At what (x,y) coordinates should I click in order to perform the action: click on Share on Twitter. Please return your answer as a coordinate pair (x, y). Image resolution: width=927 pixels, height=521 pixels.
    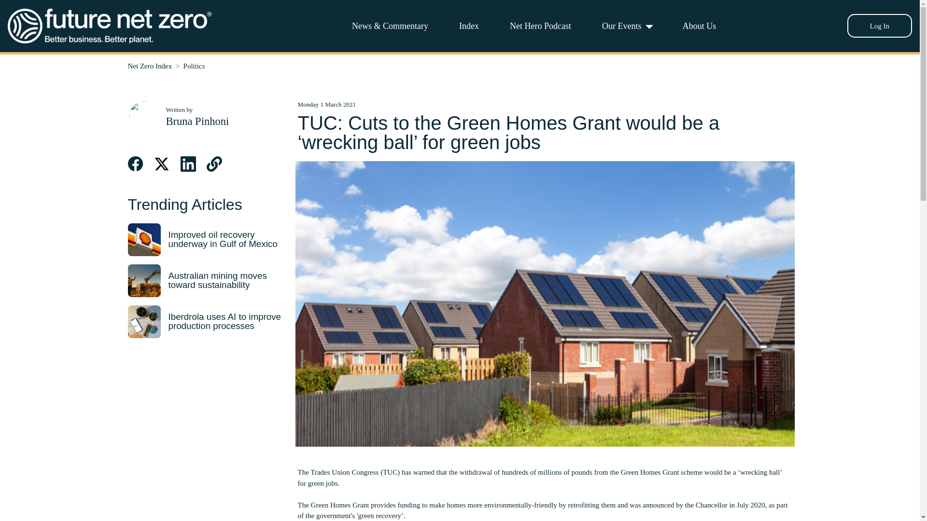
    Looking at the image, I should click on (161, 164).